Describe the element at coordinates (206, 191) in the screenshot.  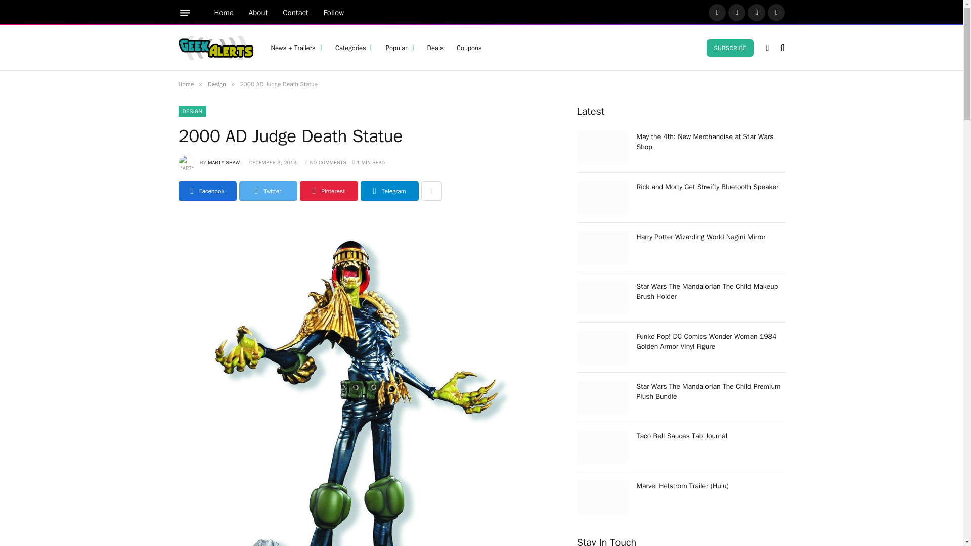
I see `Share on Facebook` at that location.